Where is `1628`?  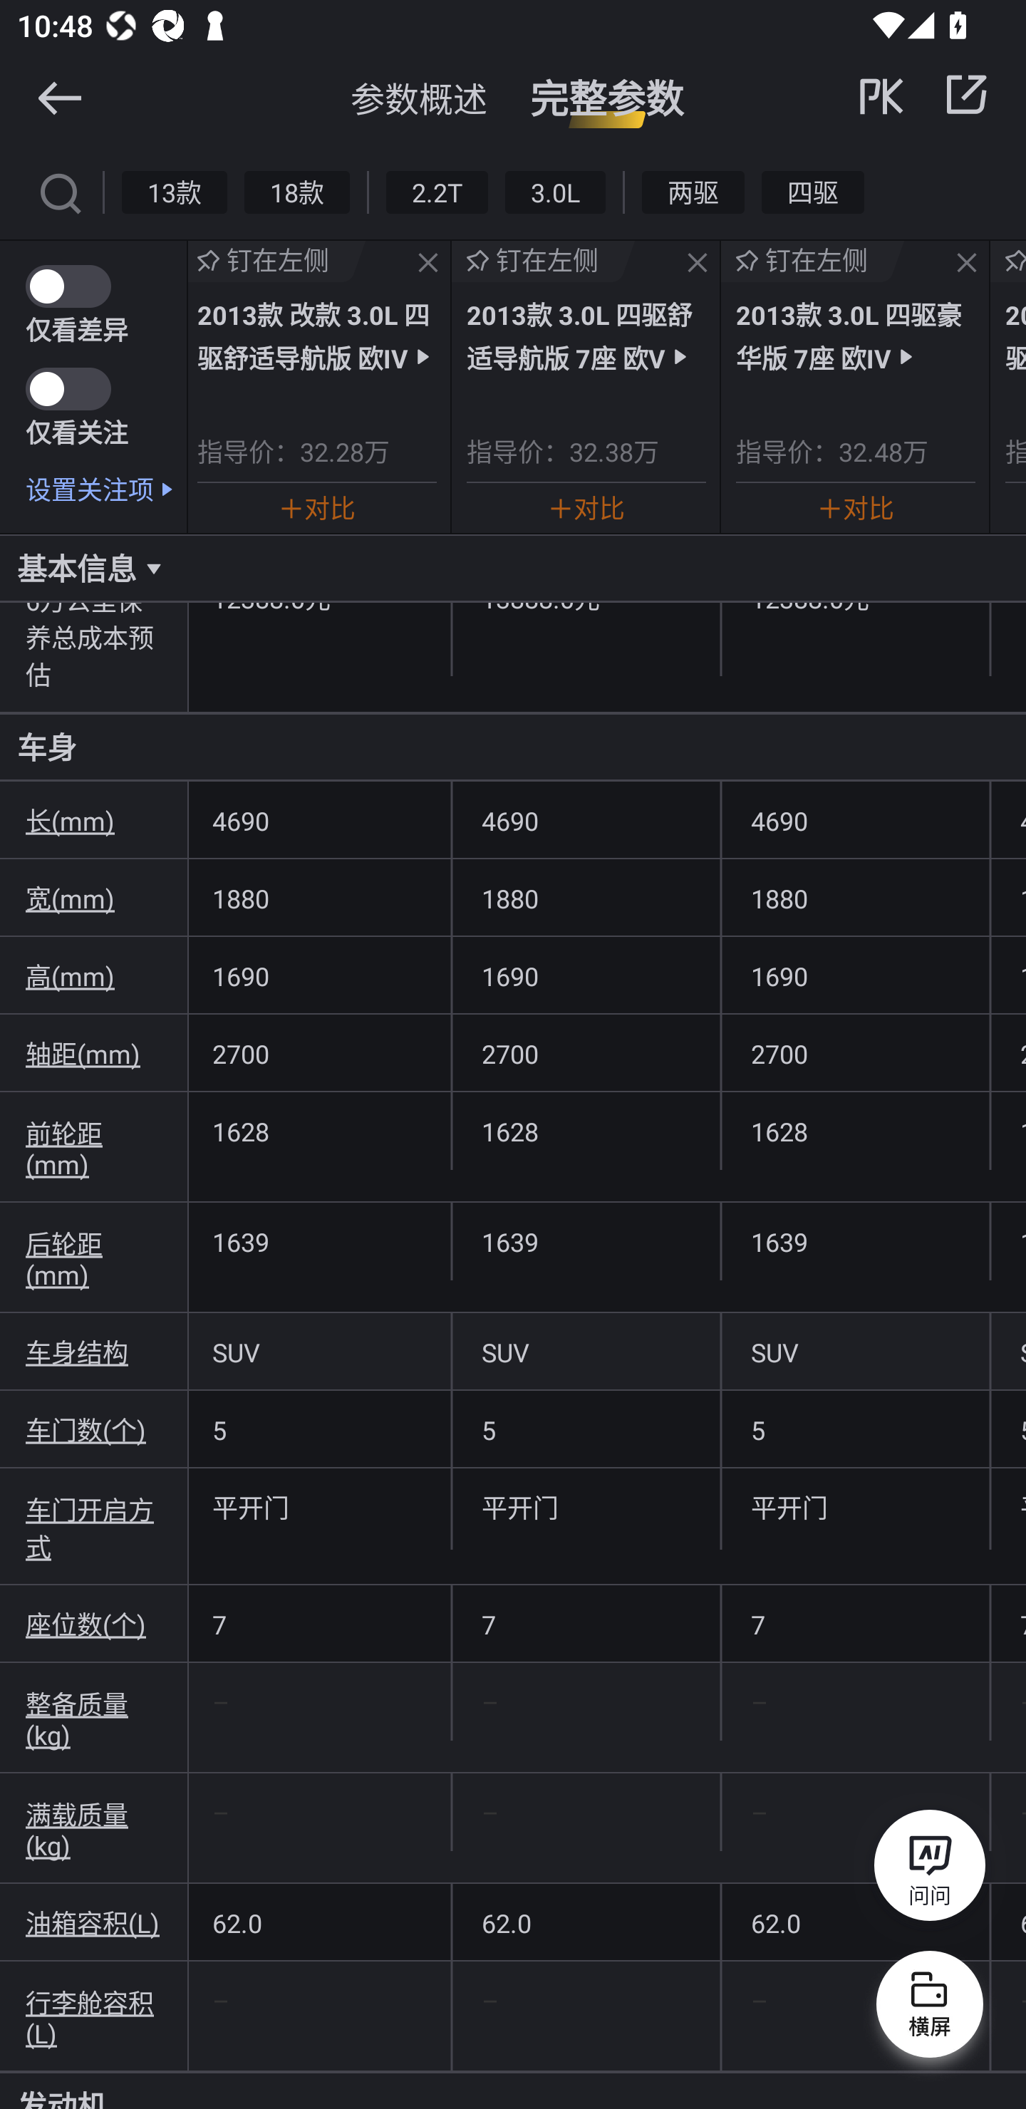 1628 is located at coordinates (586, 1131).